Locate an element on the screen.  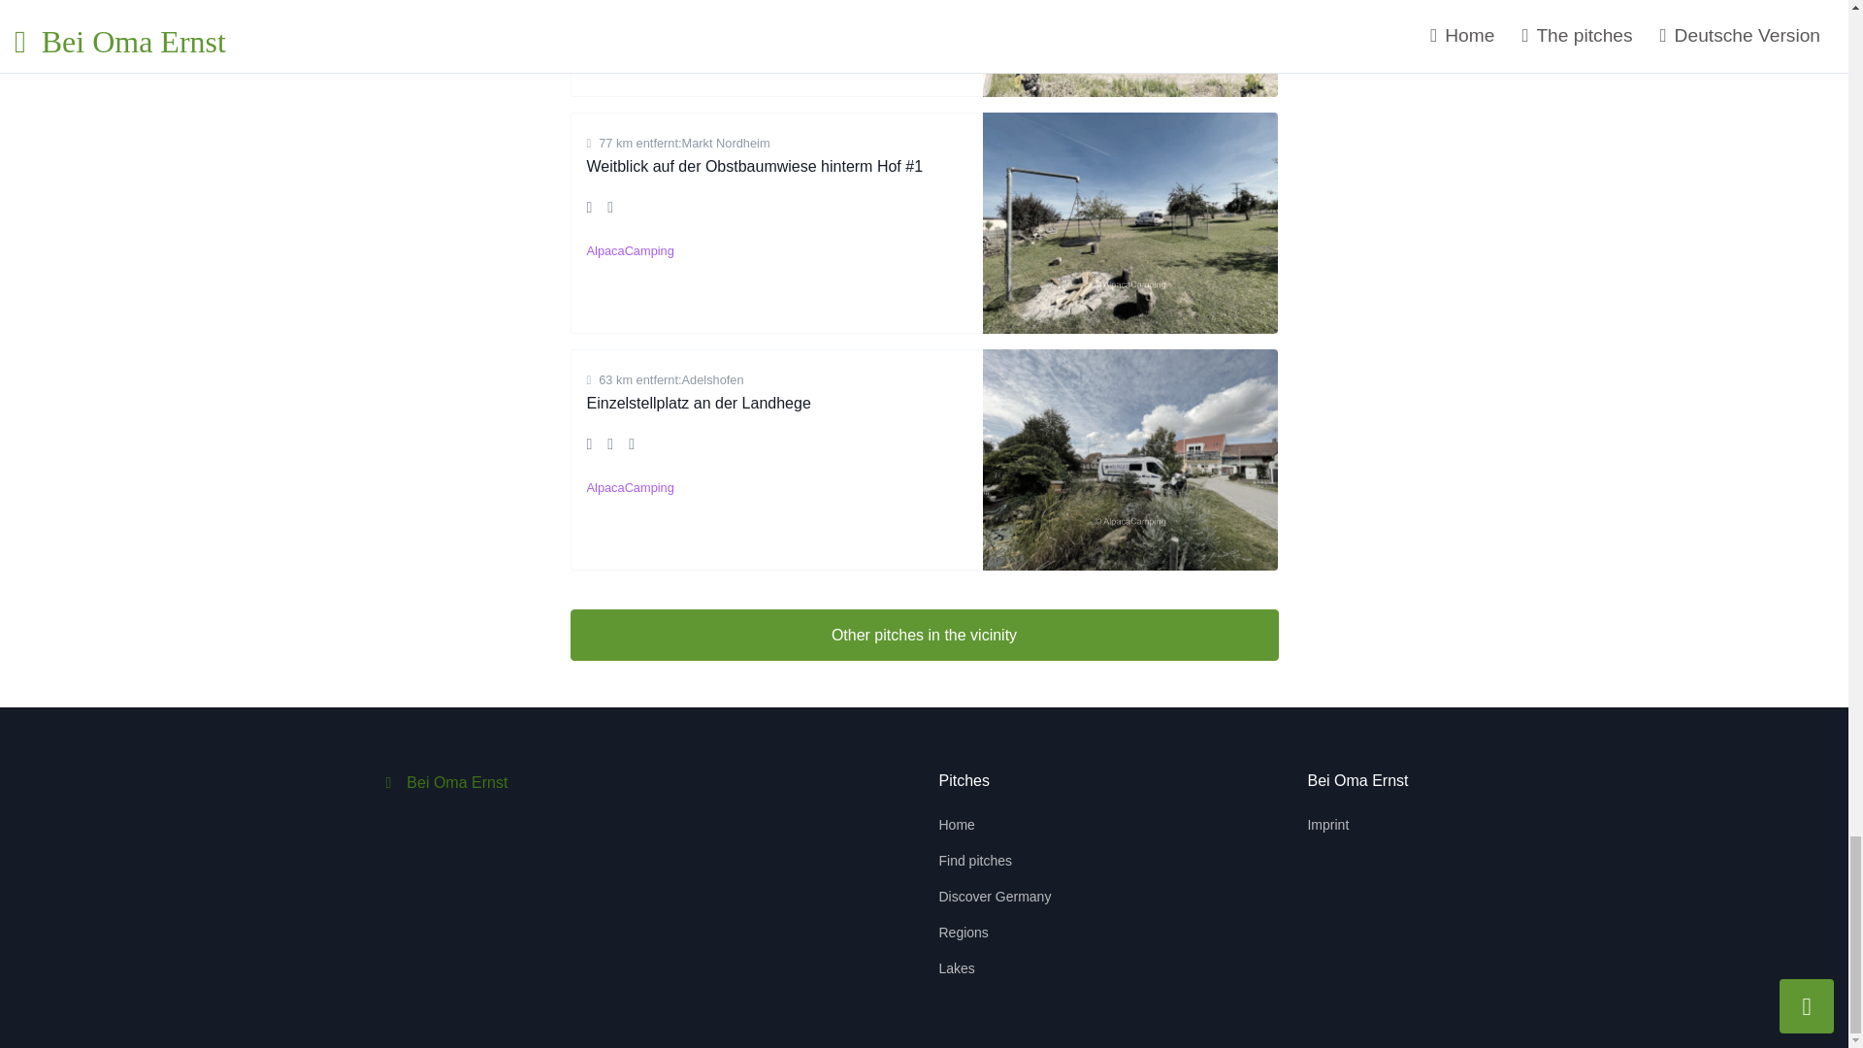
AlpacaCamping is located at coordinates (629, 487).